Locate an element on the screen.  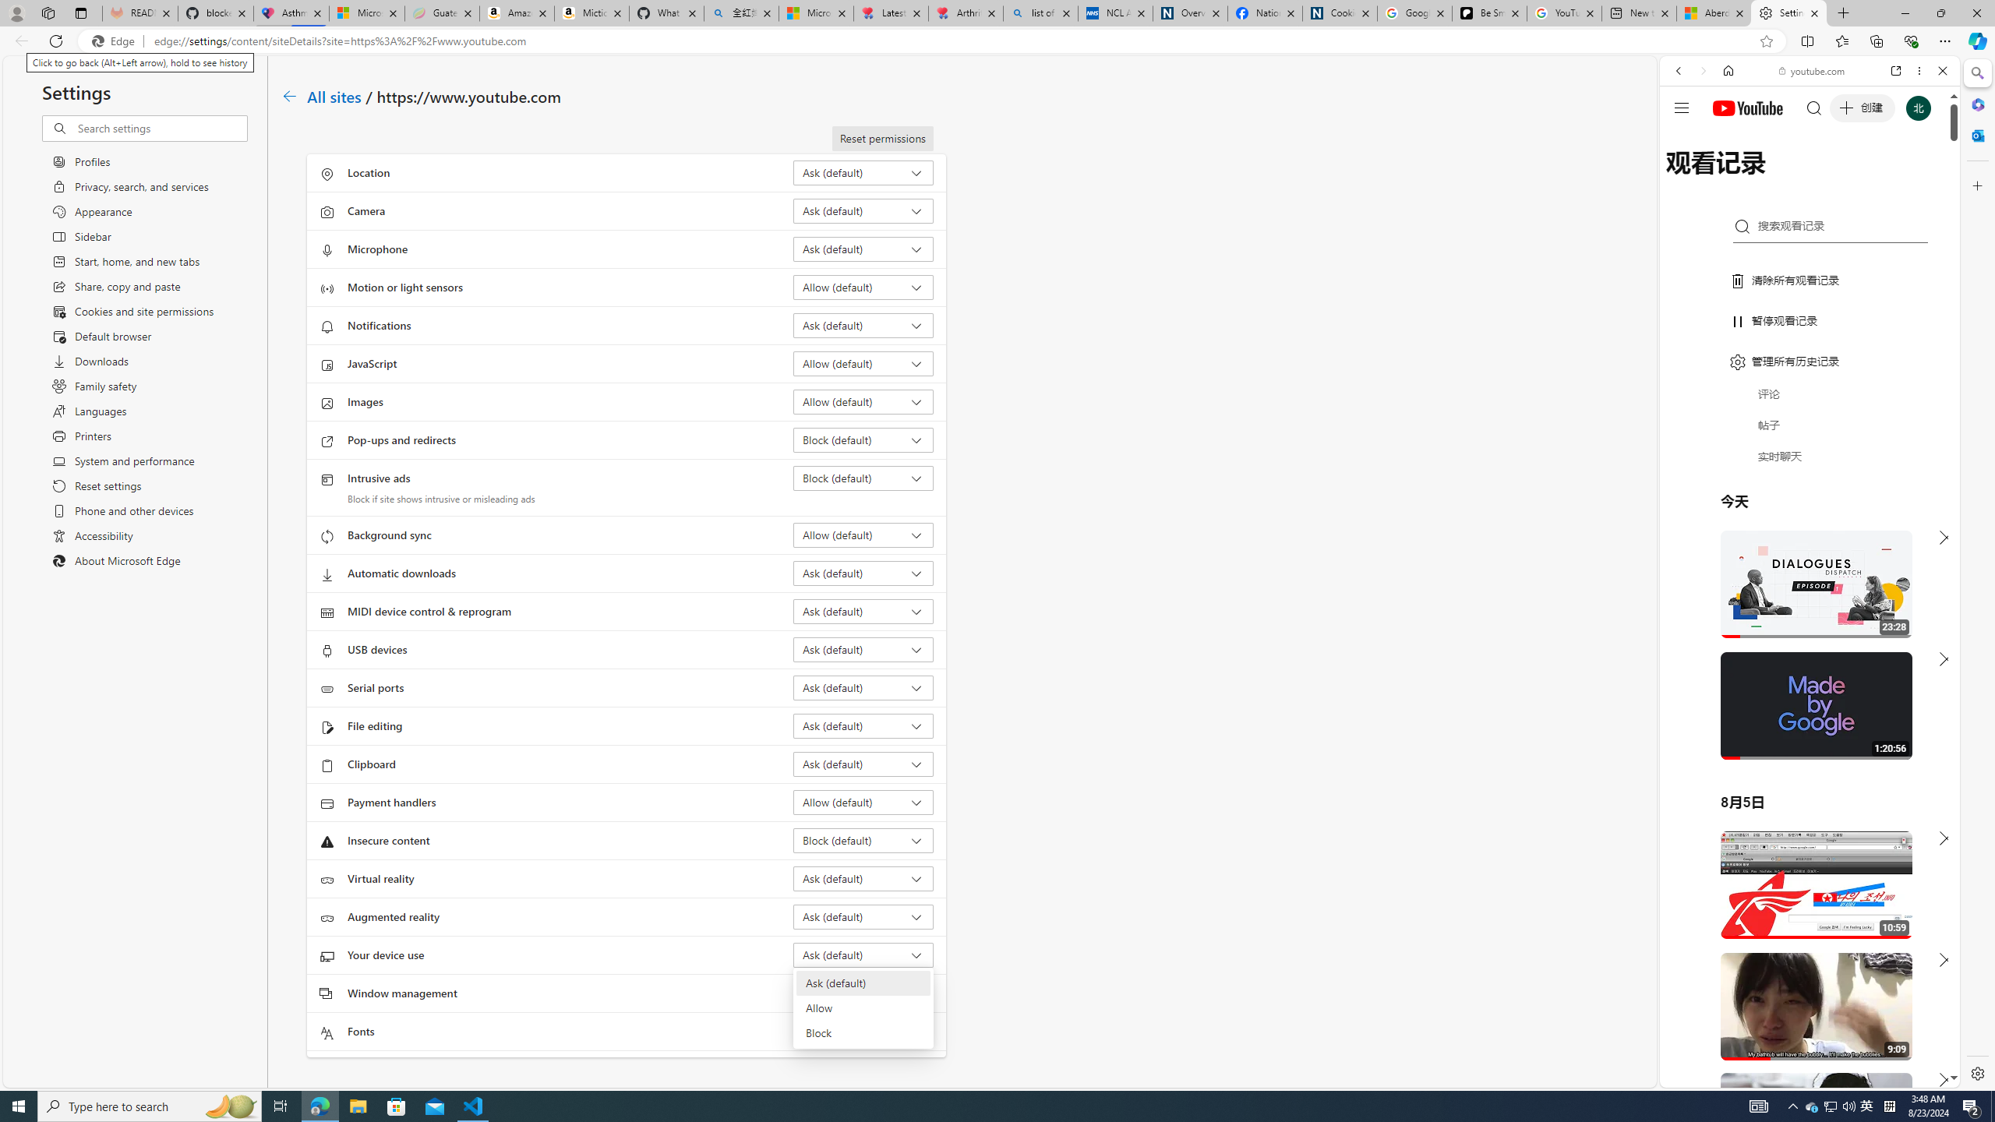
Side bar is located at coordinates (1978, 573).